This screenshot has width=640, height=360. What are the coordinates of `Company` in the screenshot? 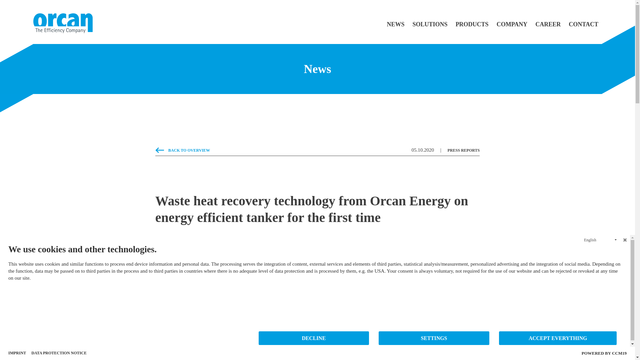 It's located at (512, 30).